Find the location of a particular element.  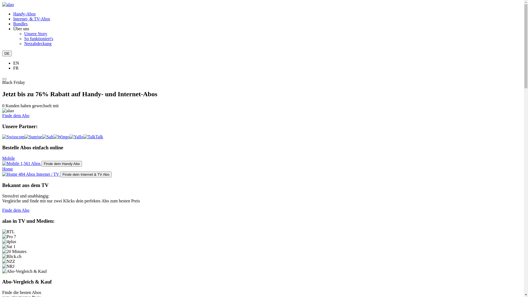

Netzabdeckung is located at coordinates (38, 43).